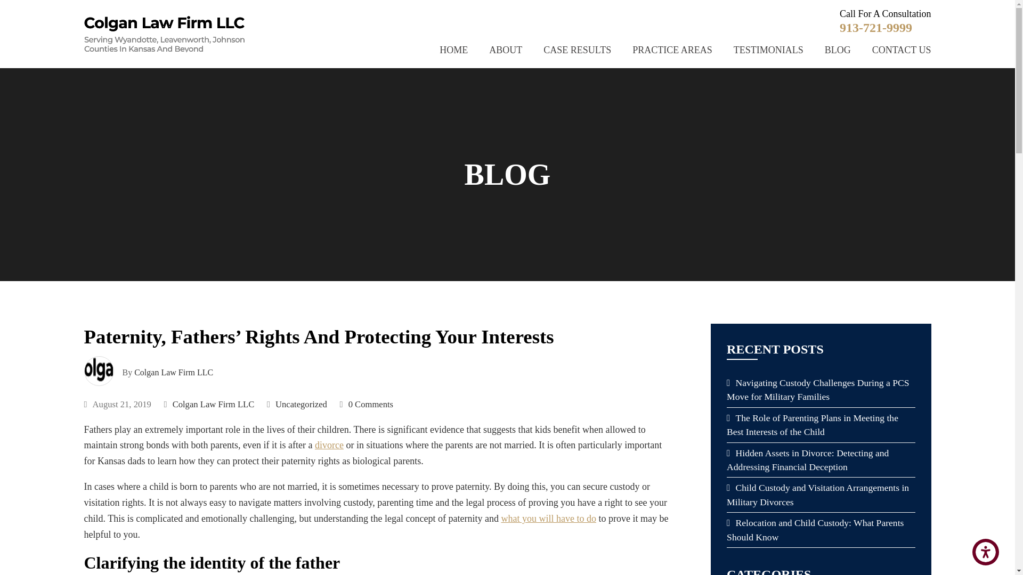 The image size is (1023, 575). Describe the element at coordinates (367, 405) in the screenshot. I see `0 Comments` at that location.